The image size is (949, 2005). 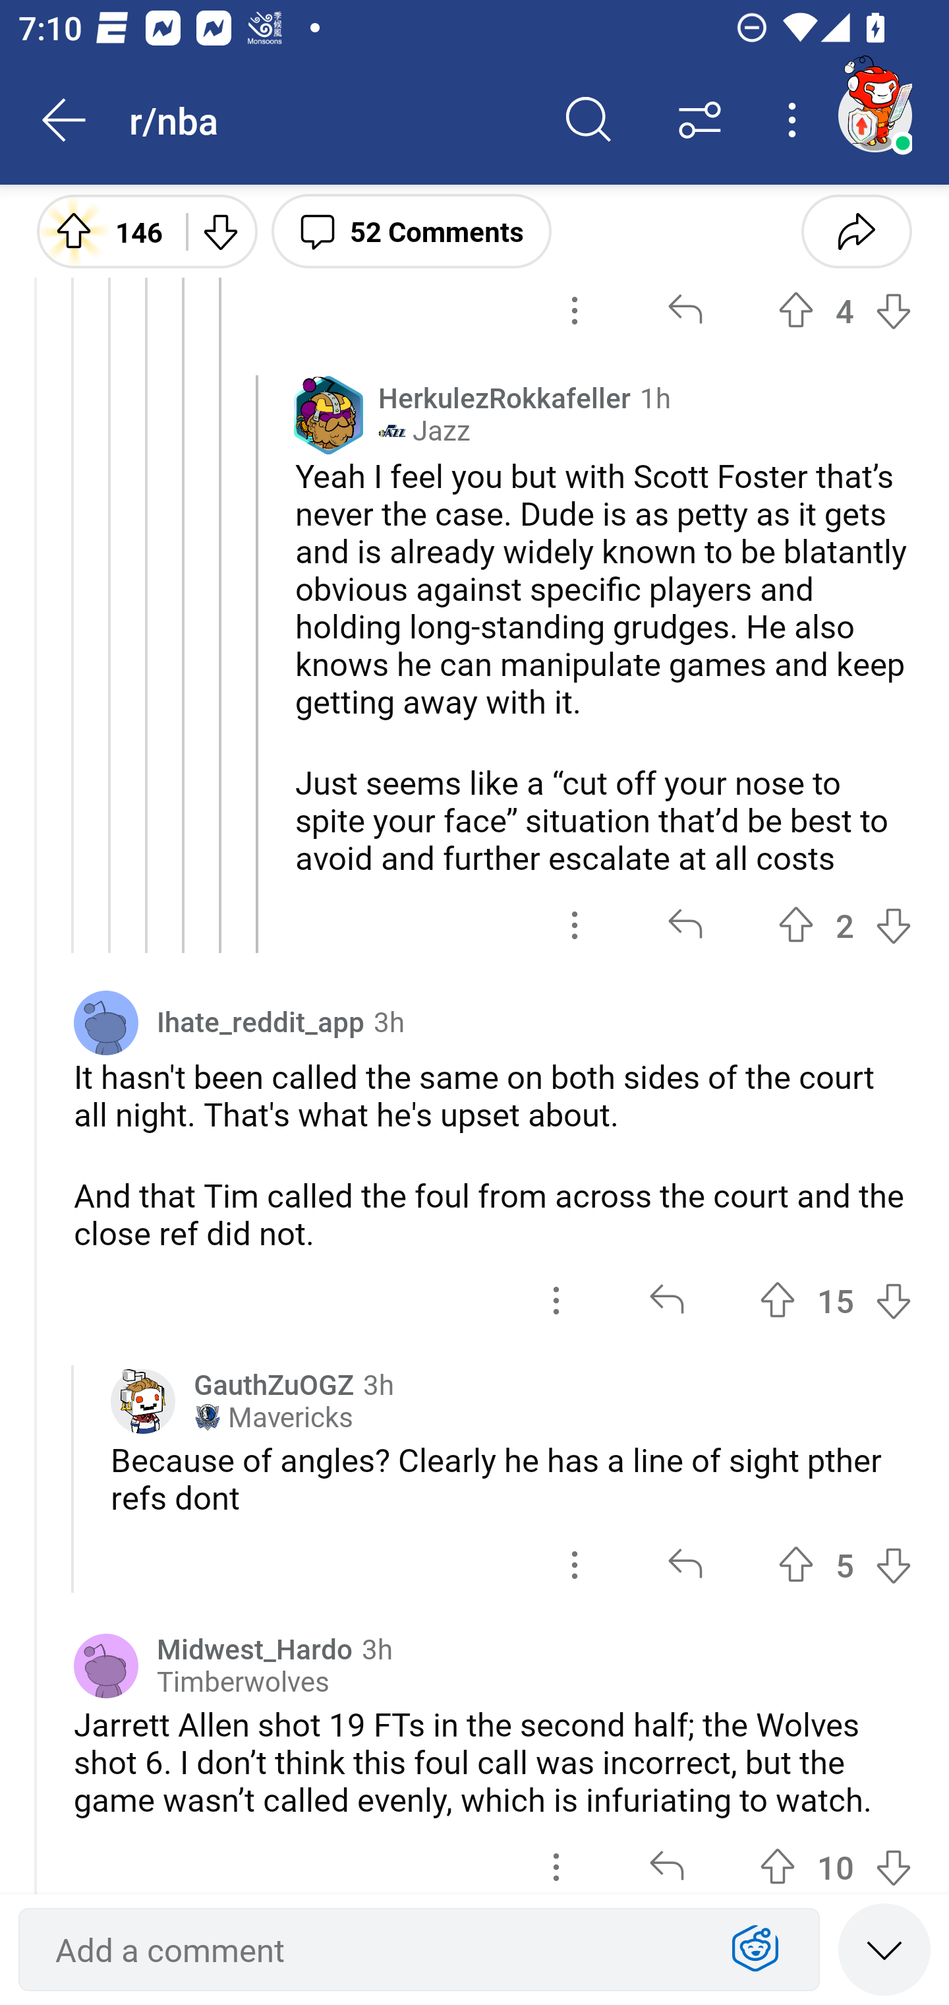 What do you see at coordinates (575, 311) in the screenshot?
I see `options` at bounding box center [575, 311].